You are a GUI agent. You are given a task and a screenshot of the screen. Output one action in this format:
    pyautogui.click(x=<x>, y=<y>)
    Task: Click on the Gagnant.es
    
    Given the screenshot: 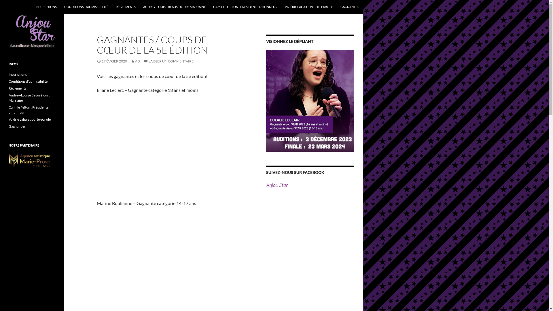 What is the action you would take?
    pyautogui.click(x=17, y=126)
    